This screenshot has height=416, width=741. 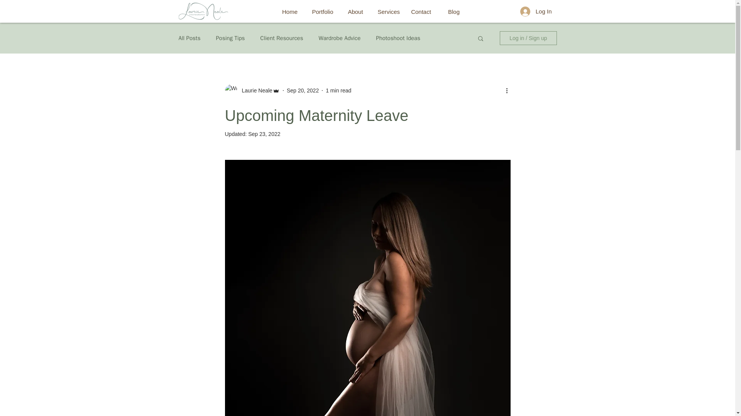 I want to click on Wardrobe Advice, so click(x=339, y=38).